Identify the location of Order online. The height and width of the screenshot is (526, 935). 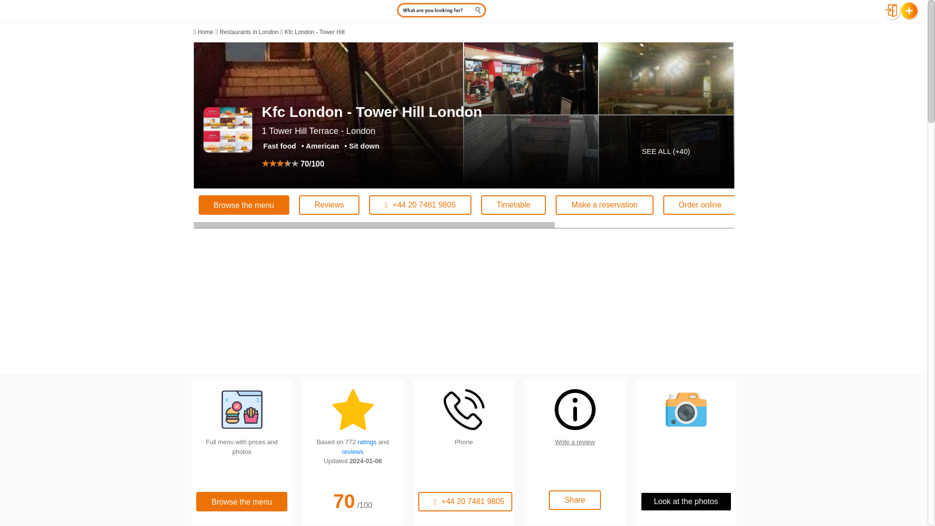
(700, 205).